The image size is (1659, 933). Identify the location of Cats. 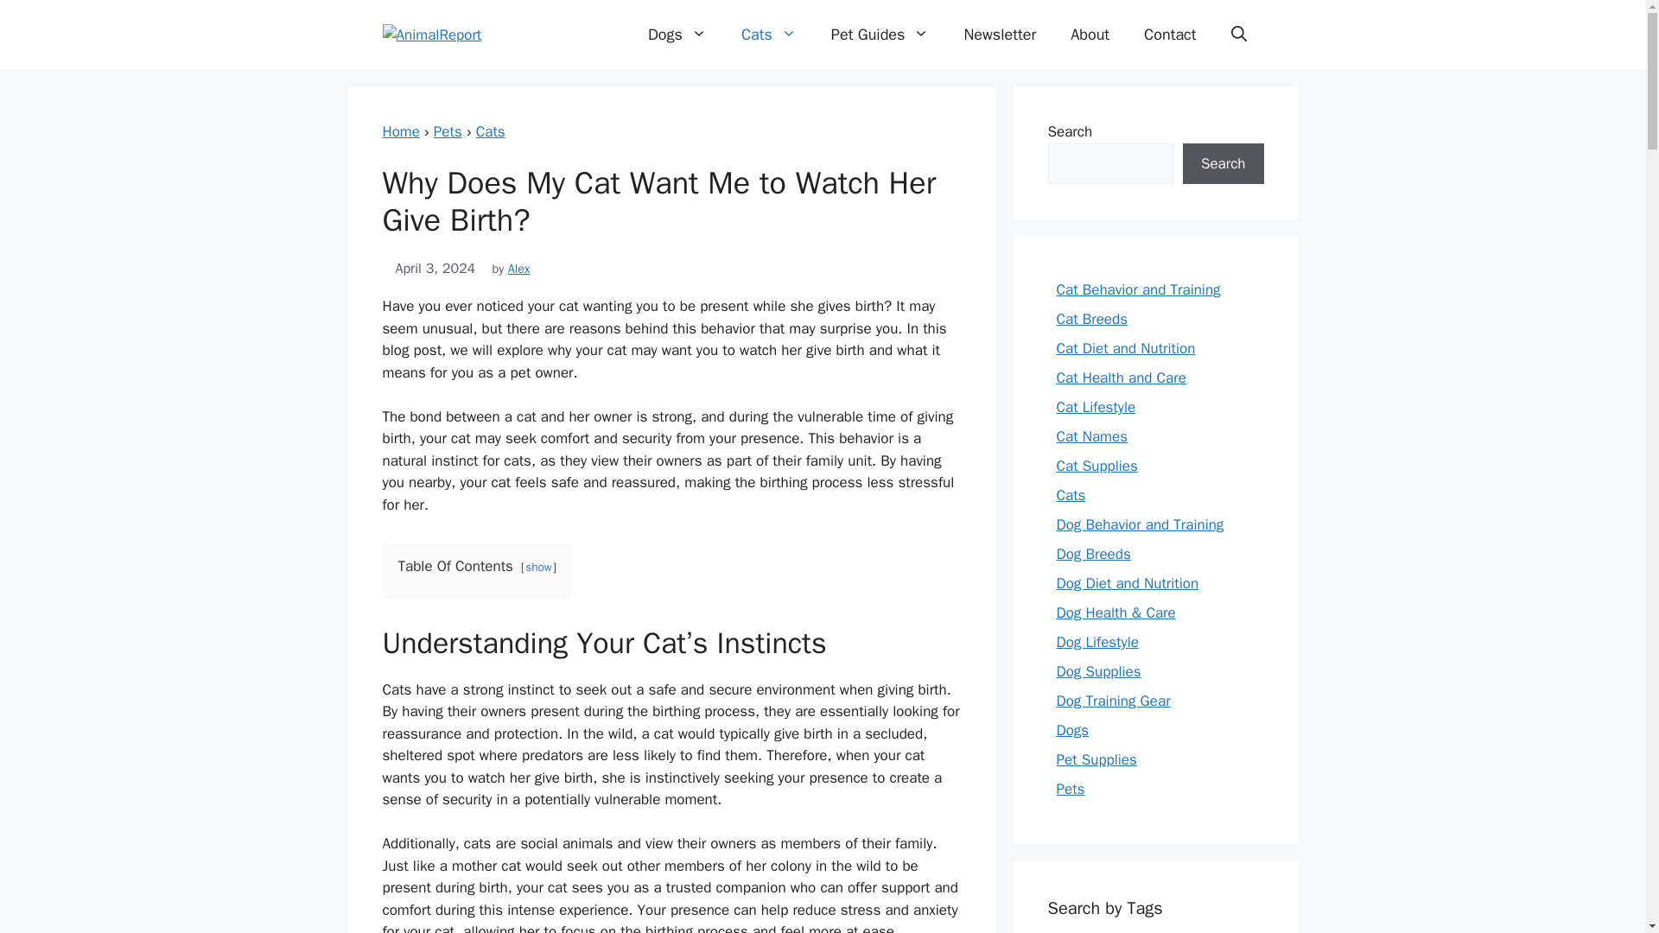
(769, 35).